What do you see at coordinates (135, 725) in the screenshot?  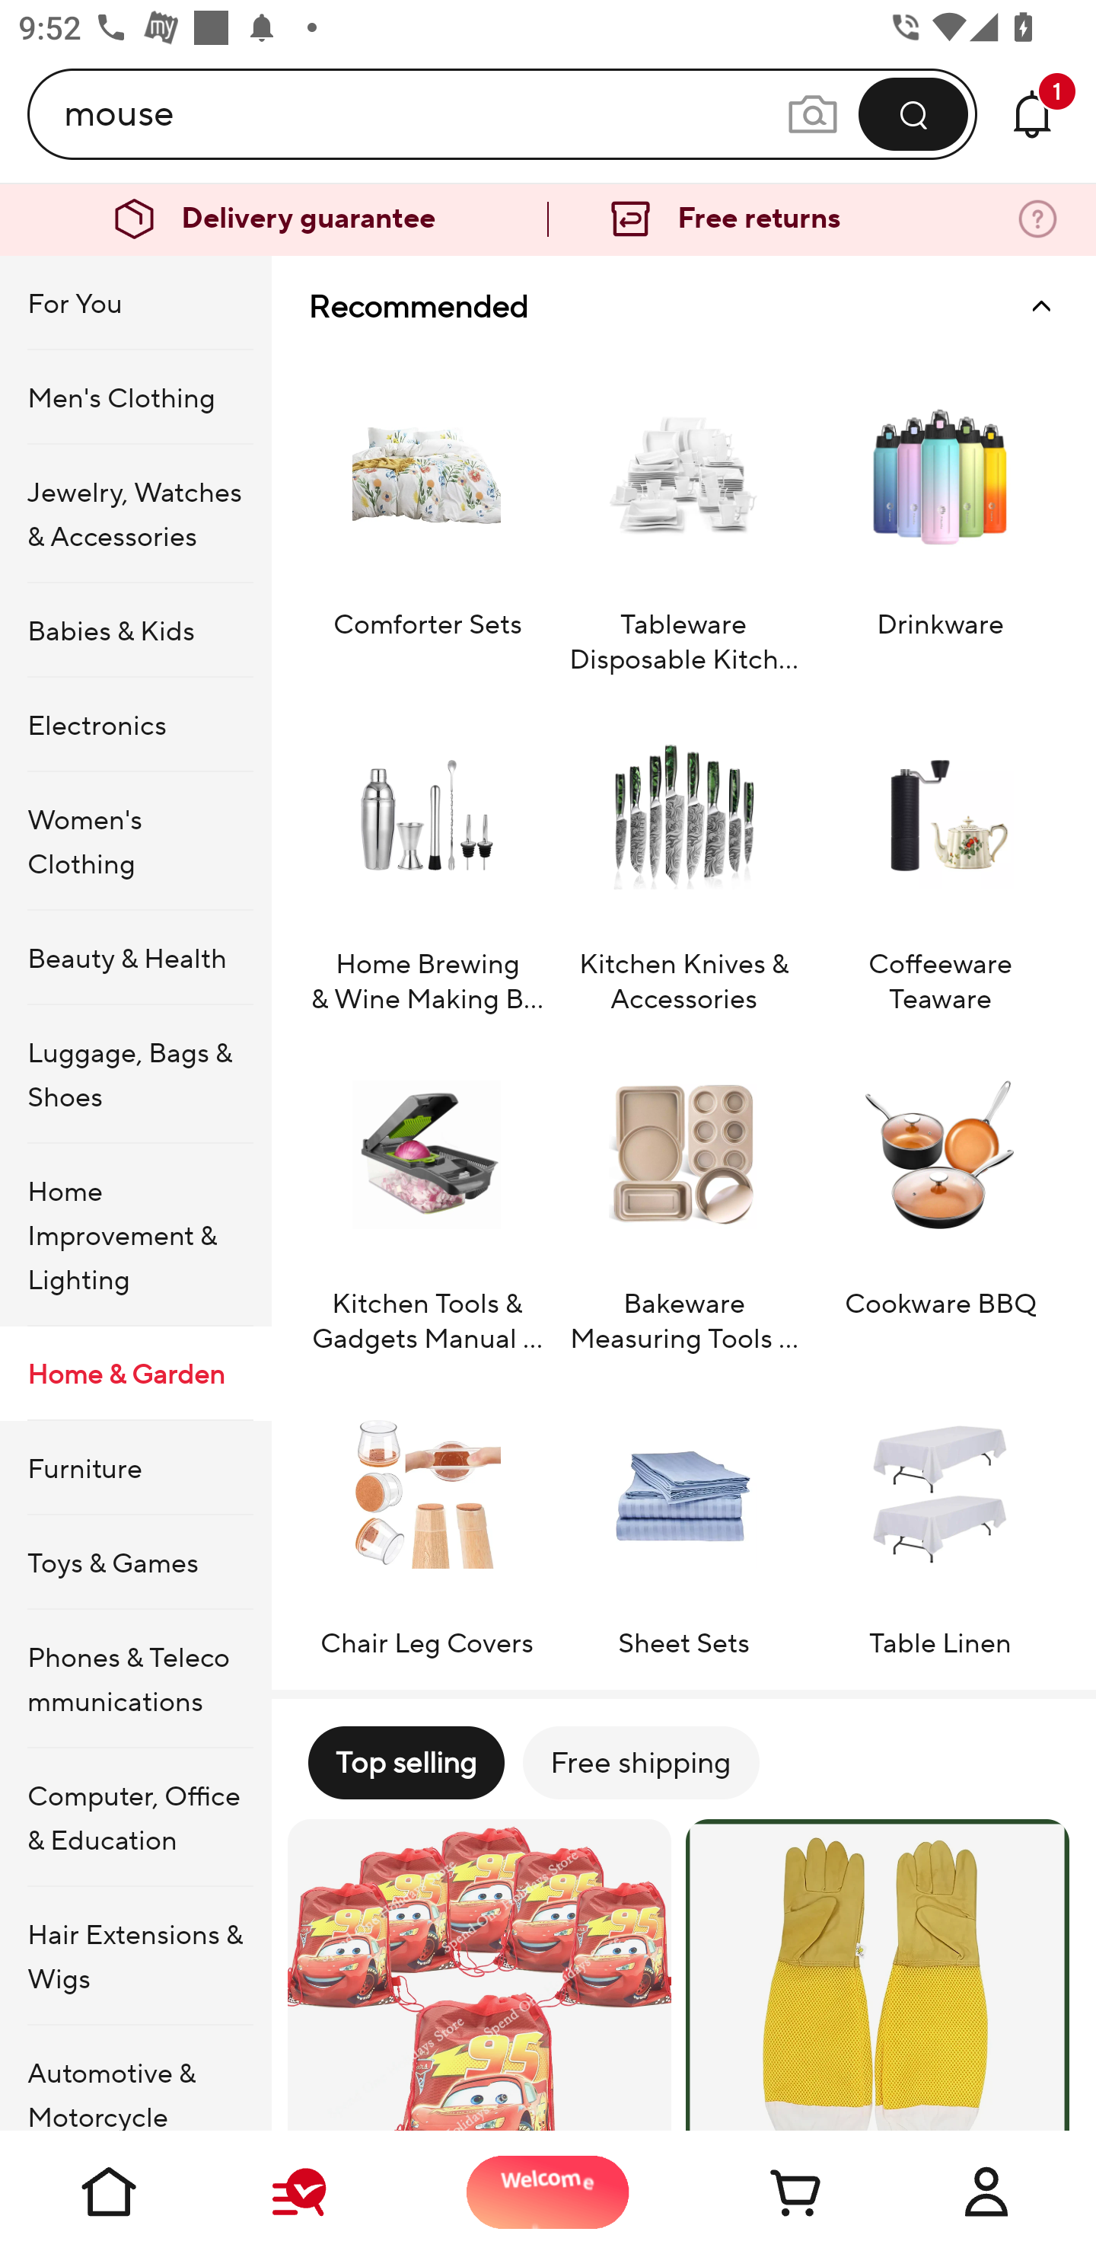 I see `Electronics` at bounding box center [135, 725].